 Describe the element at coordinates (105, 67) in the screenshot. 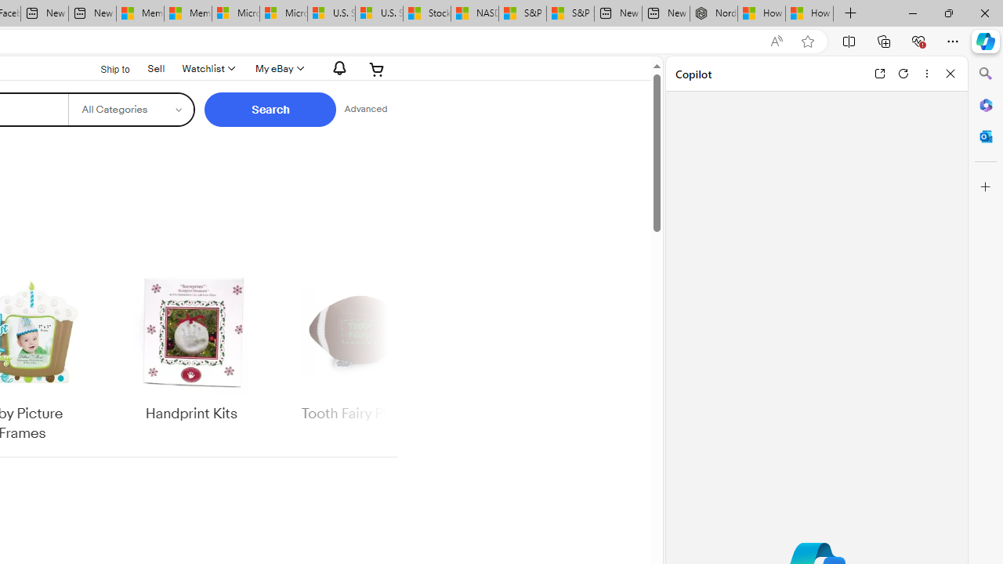

I see `Ship to` at that location.